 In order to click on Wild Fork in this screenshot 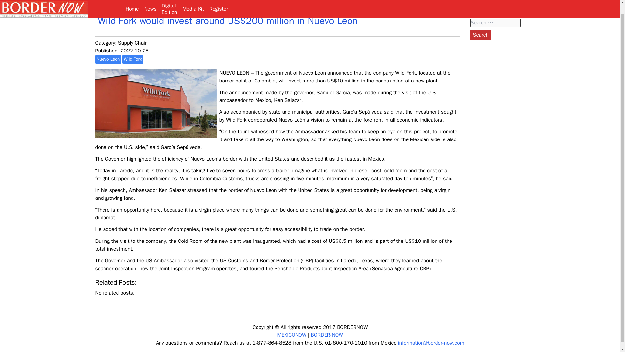, I will do `click(133, 59)`.